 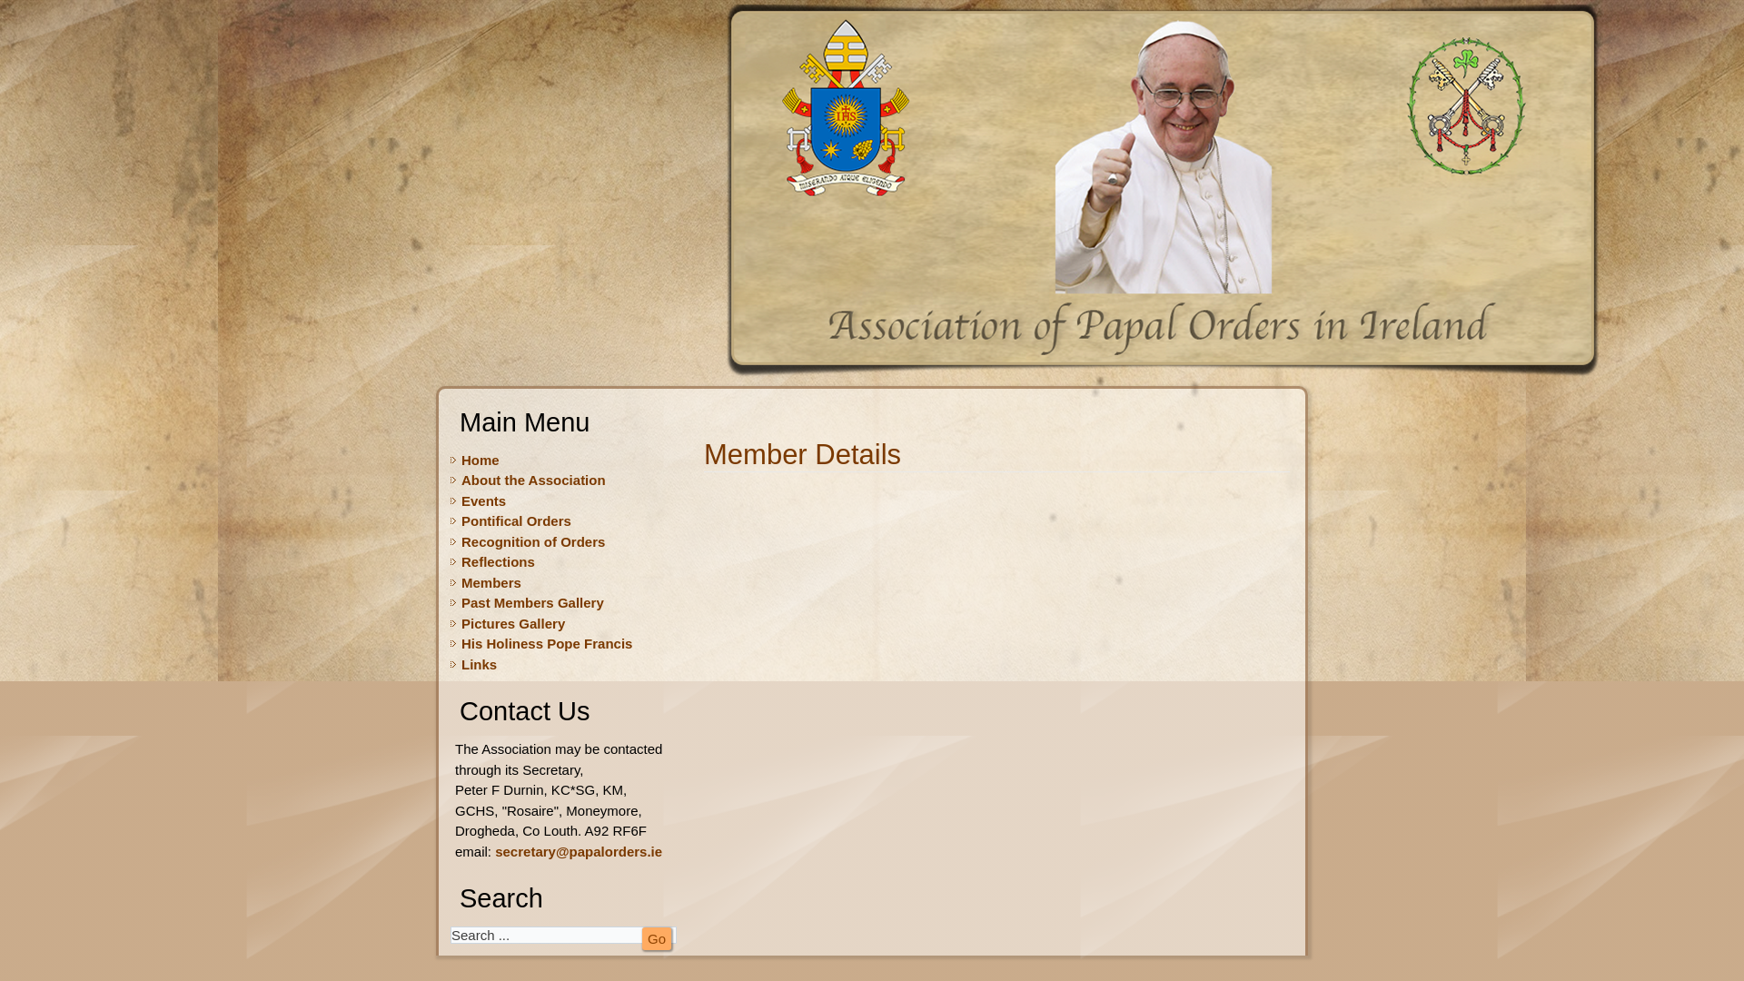 What do you see at coordinates (532, 601) in the screenshot?
I see `Past Members Gallery` at bounding box center [532, 601].